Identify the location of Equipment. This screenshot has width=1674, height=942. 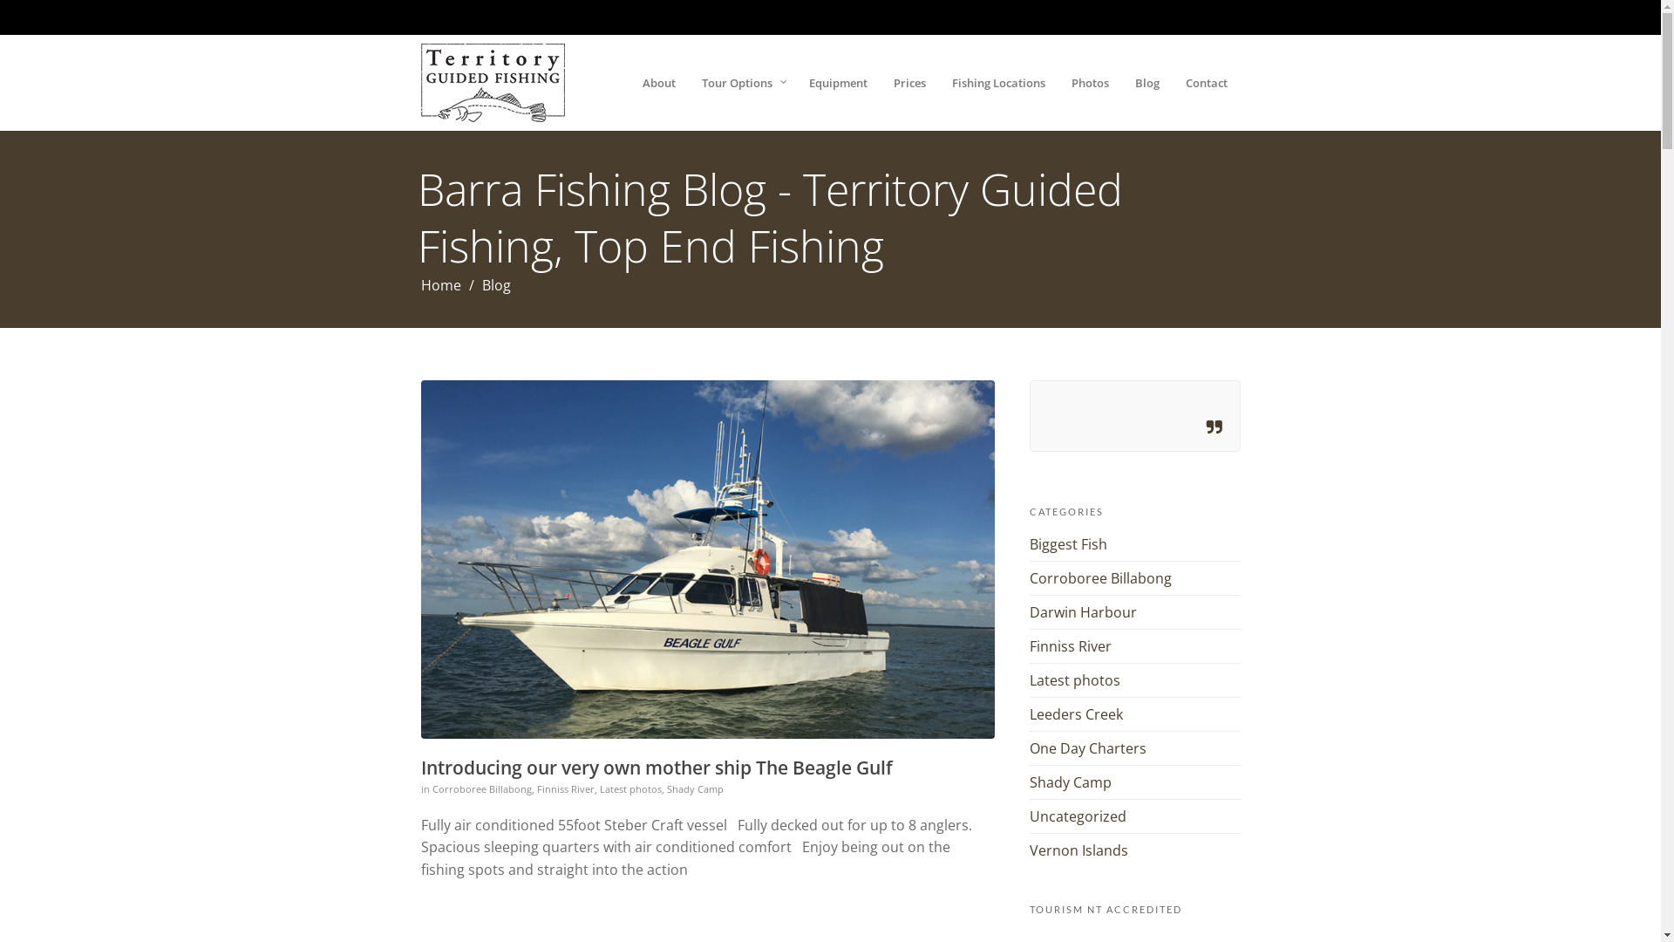
(837, 94).